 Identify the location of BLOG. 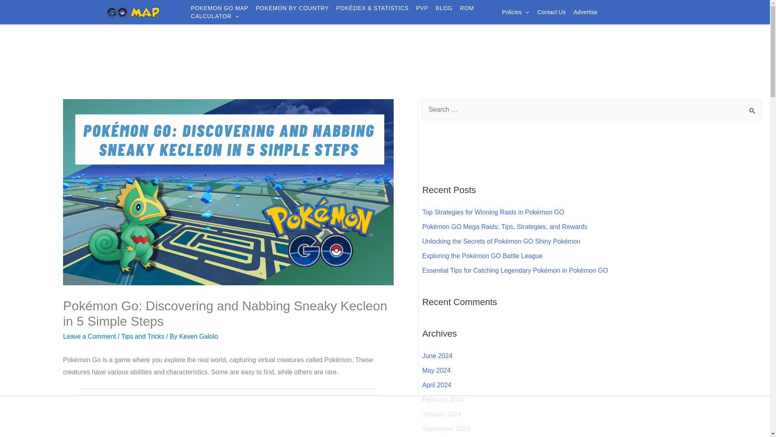
(444, 8).